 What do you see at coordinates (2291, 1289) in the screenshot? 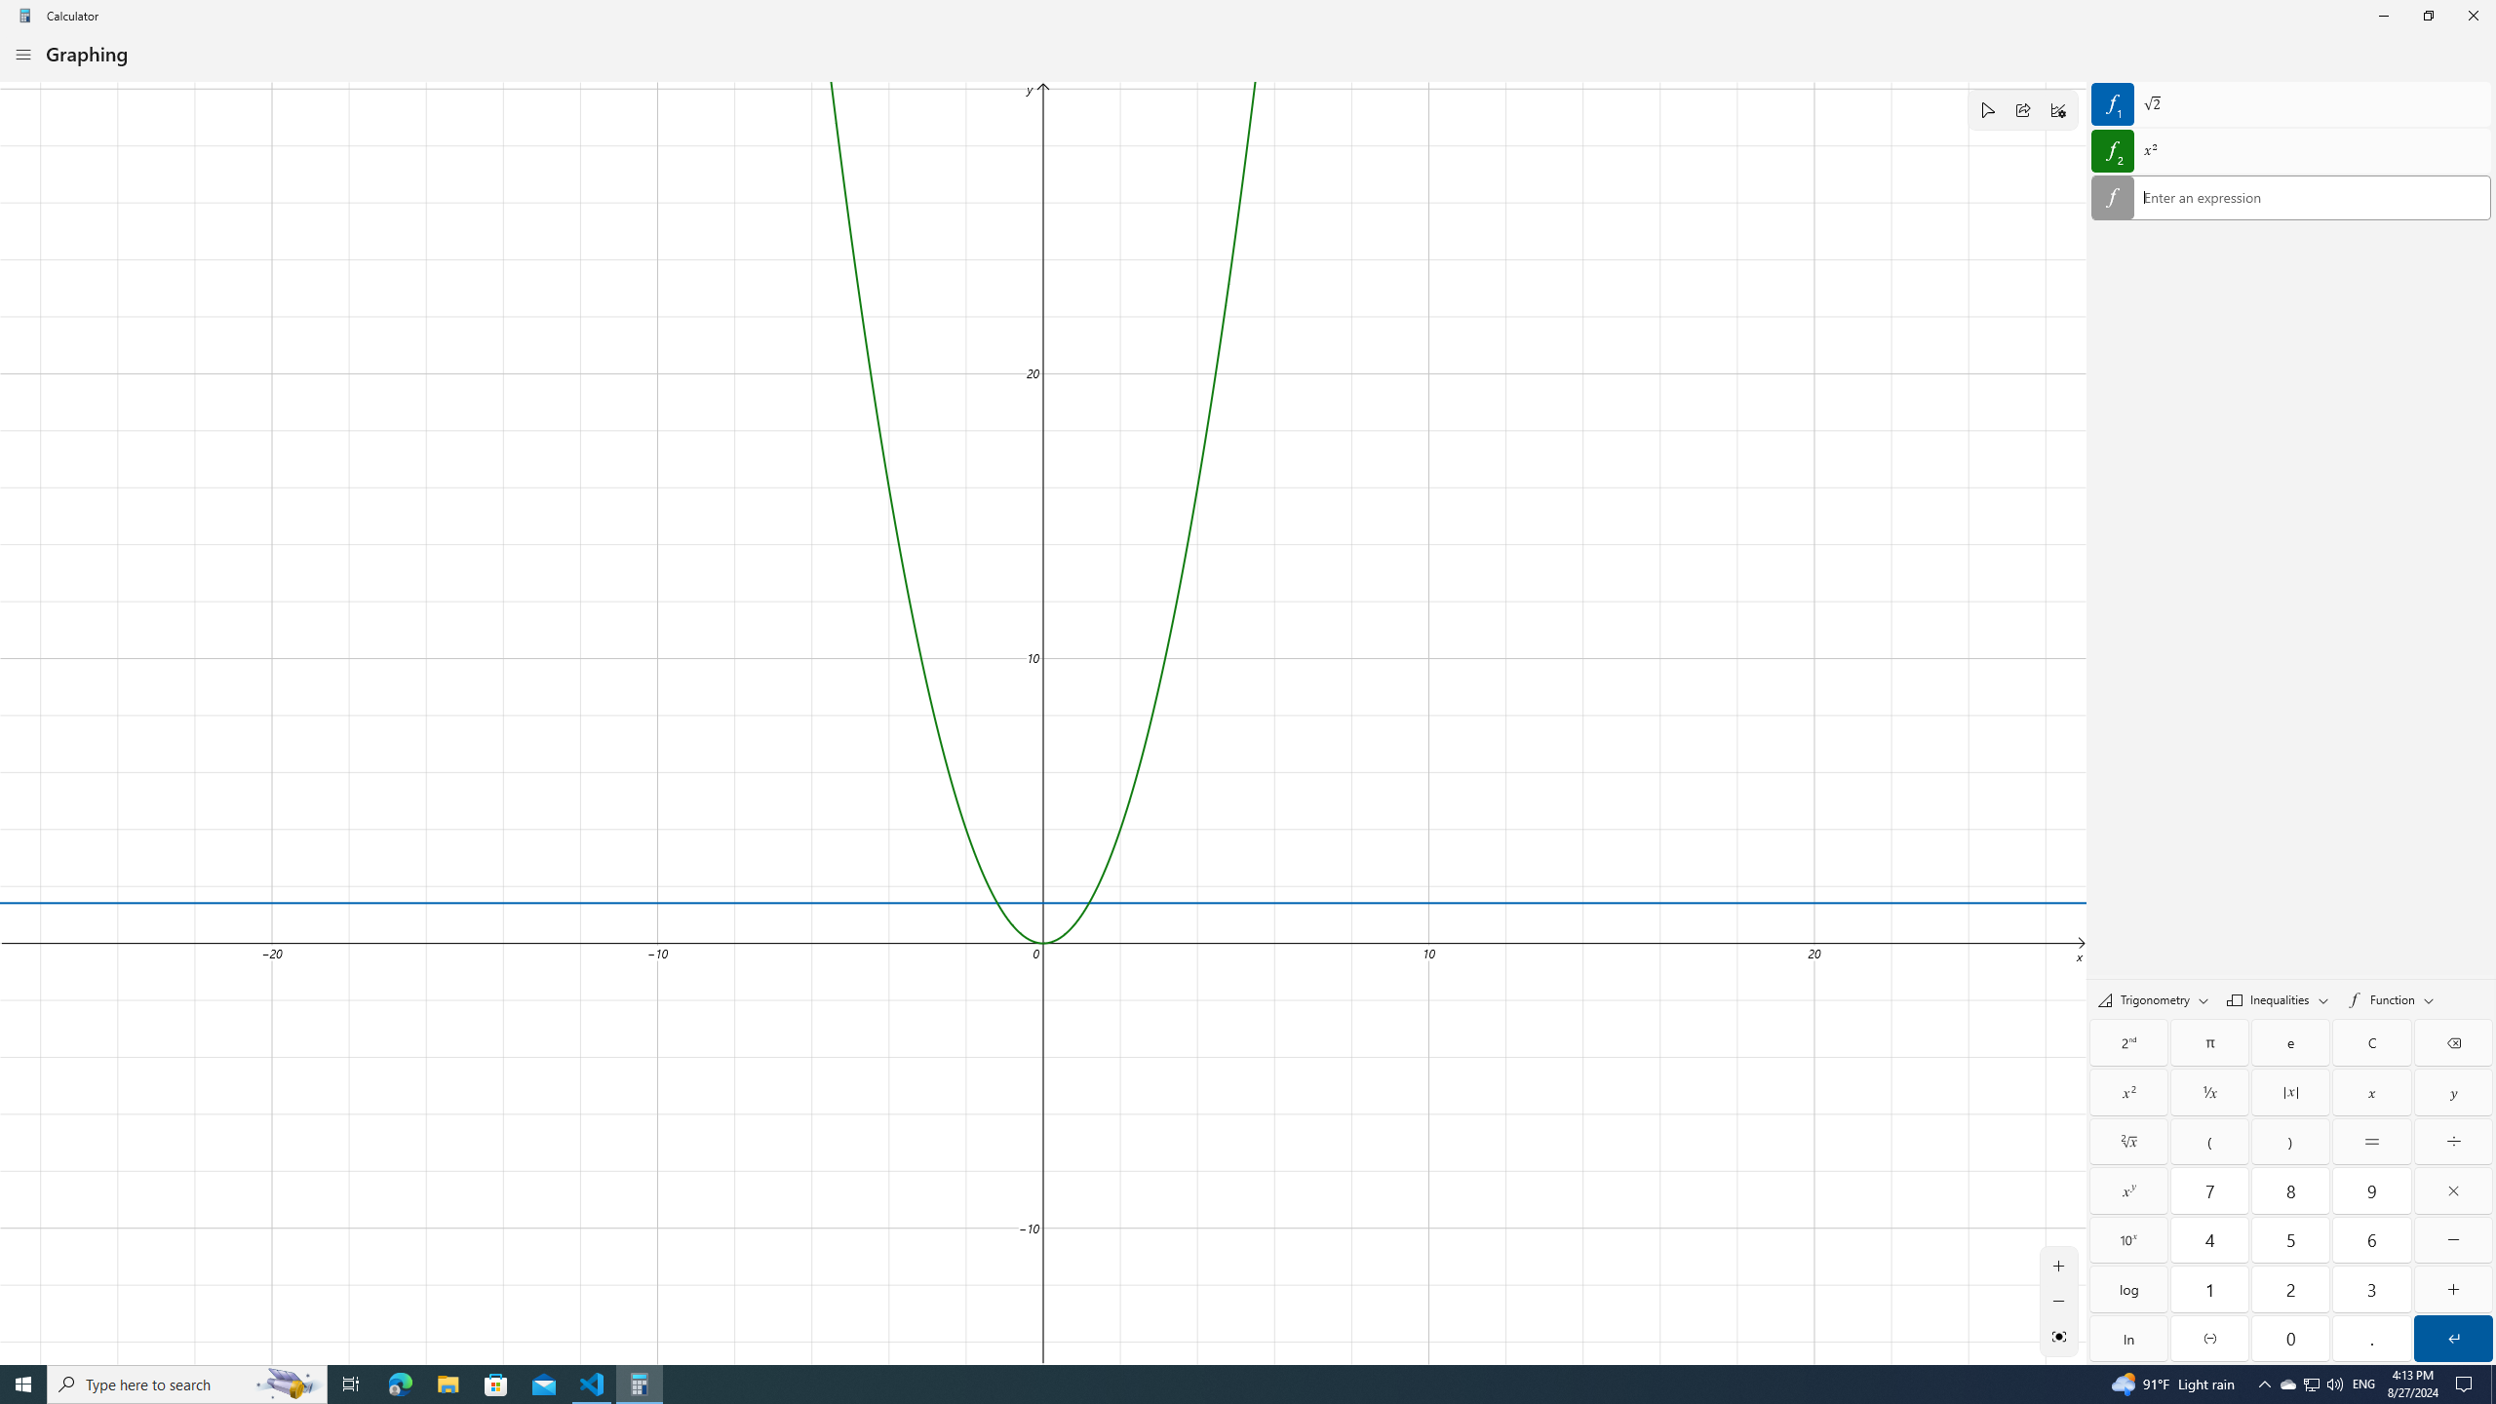
I see `Two` at bounding box center [2291, 1289].